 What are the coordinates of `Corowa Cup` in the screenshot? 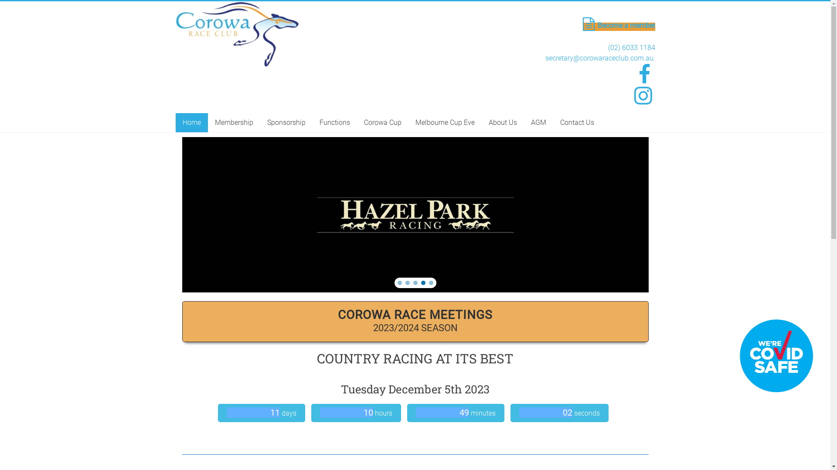 It's located at (382, 123).